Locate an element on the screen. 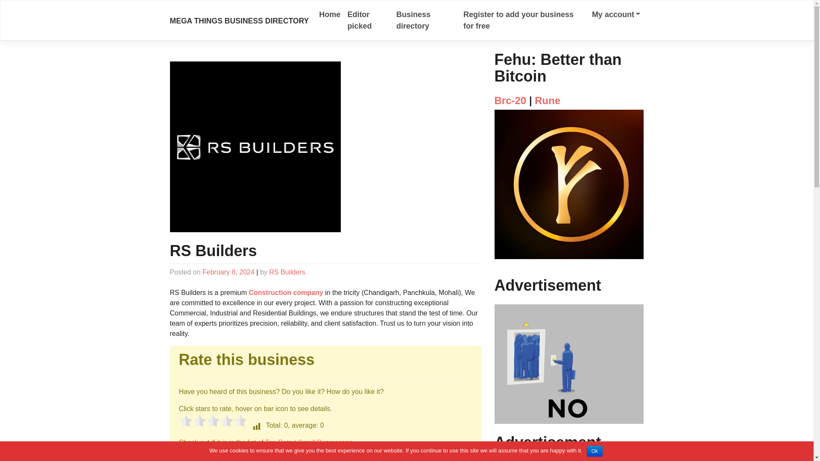 This screenshot has width=820, height=461. MEGA THINGS BUSINESS DIRECTORY is located at coordinates (239, 20).